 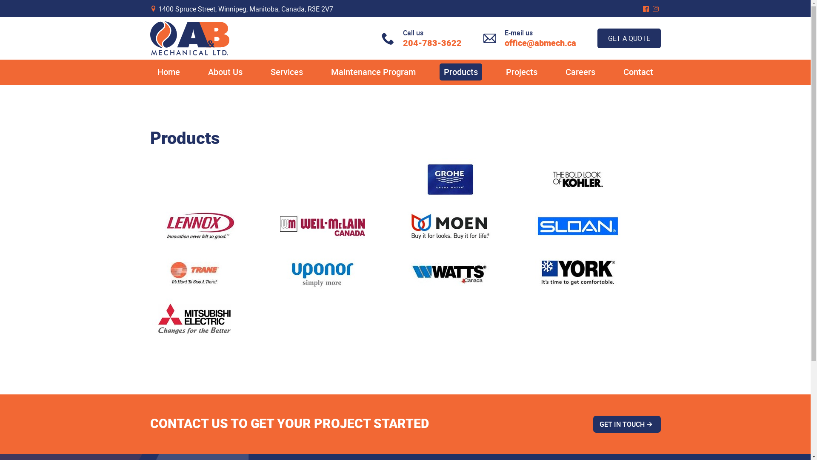 What do you see at coordinates (374, 72) in the screenshot?
I see `Maintenance Program` at bounding box center [374, 72].